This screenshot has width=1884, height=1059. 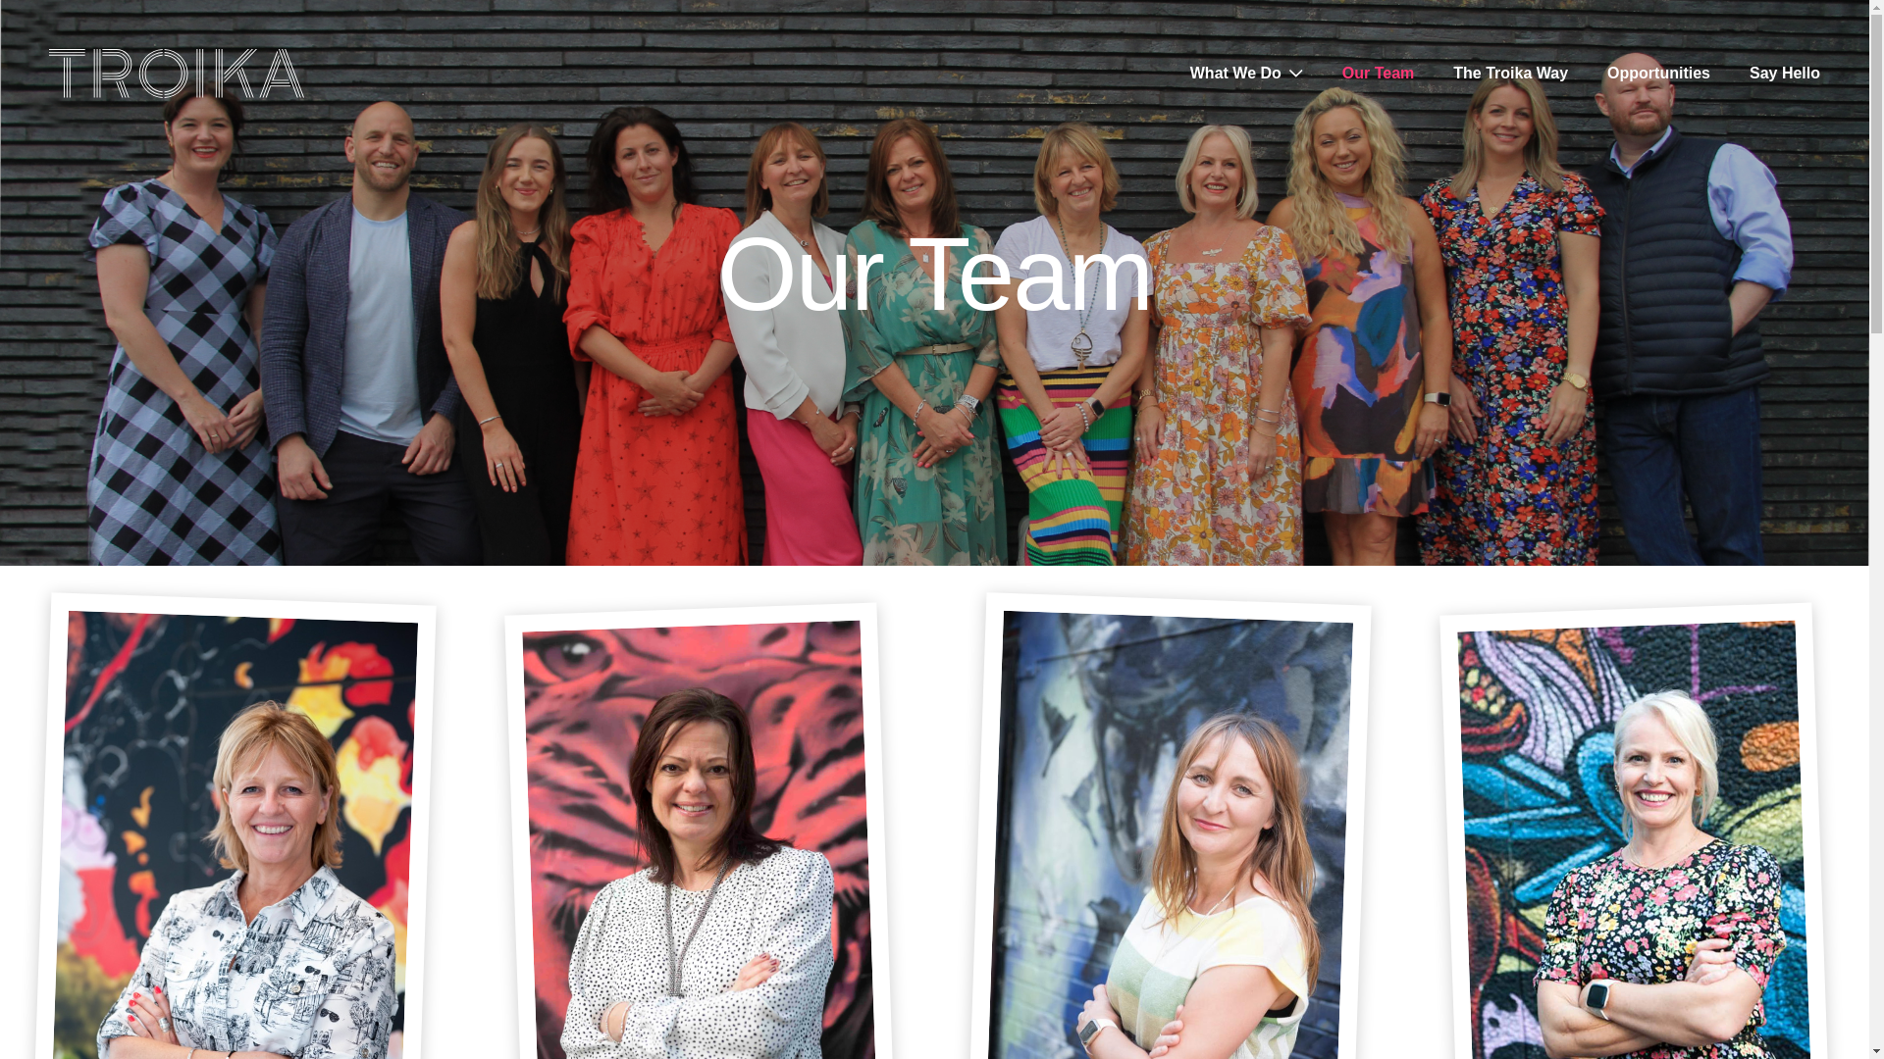 I want to click on Troika, so click(x=176, y=73).